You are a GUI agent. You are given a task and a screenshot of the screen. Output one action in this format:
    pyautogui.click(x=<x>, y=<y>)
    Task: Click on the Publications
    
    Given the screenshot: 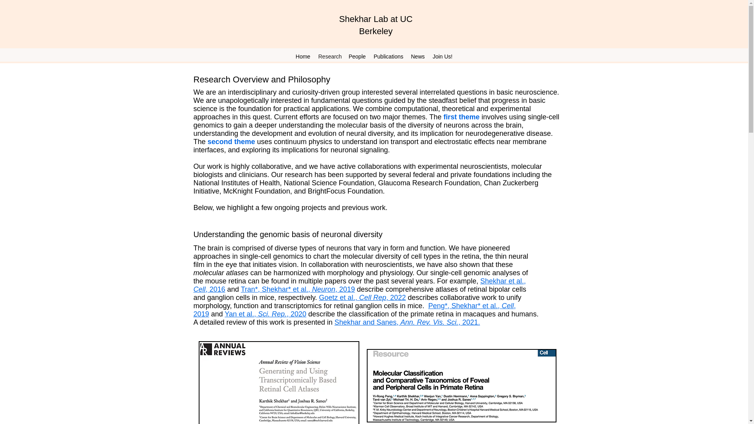 What is the action you would take?
    pyautogui.click(x=388, y=56)
    